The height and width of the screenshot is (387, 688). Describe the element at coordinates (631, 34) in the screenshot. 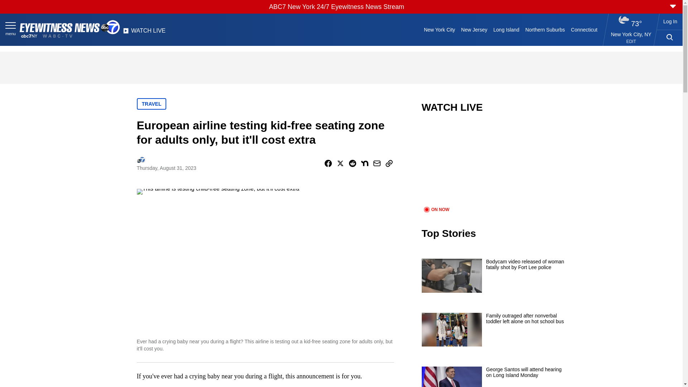

I see `New York City, NY` at that location.